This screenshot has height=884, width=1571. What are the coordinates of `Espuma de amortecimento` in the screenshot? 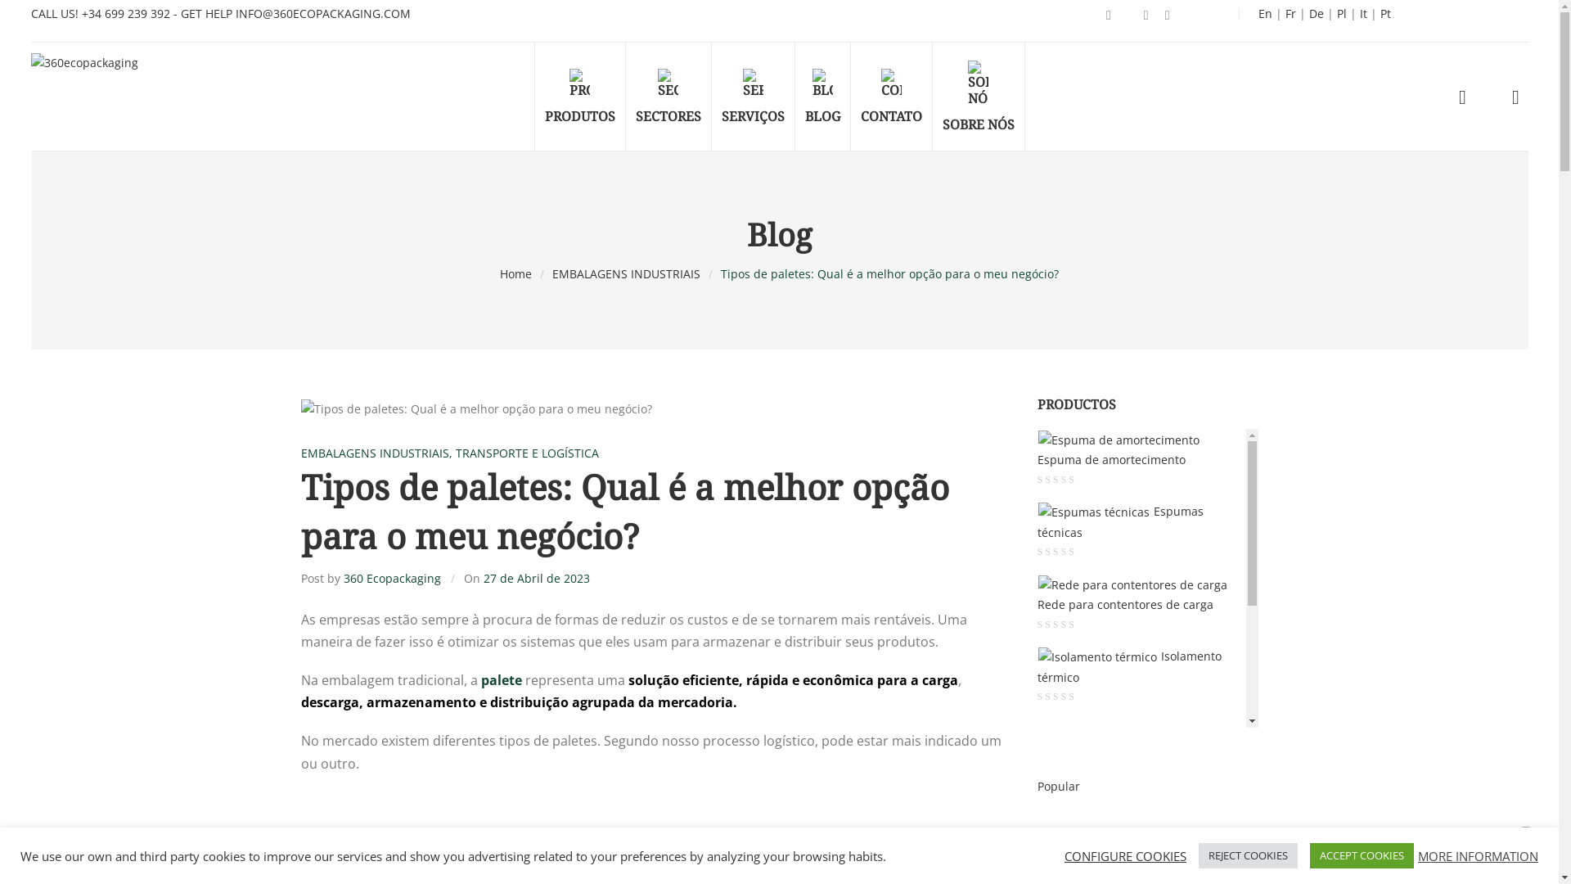 It's located at (1119, 451).